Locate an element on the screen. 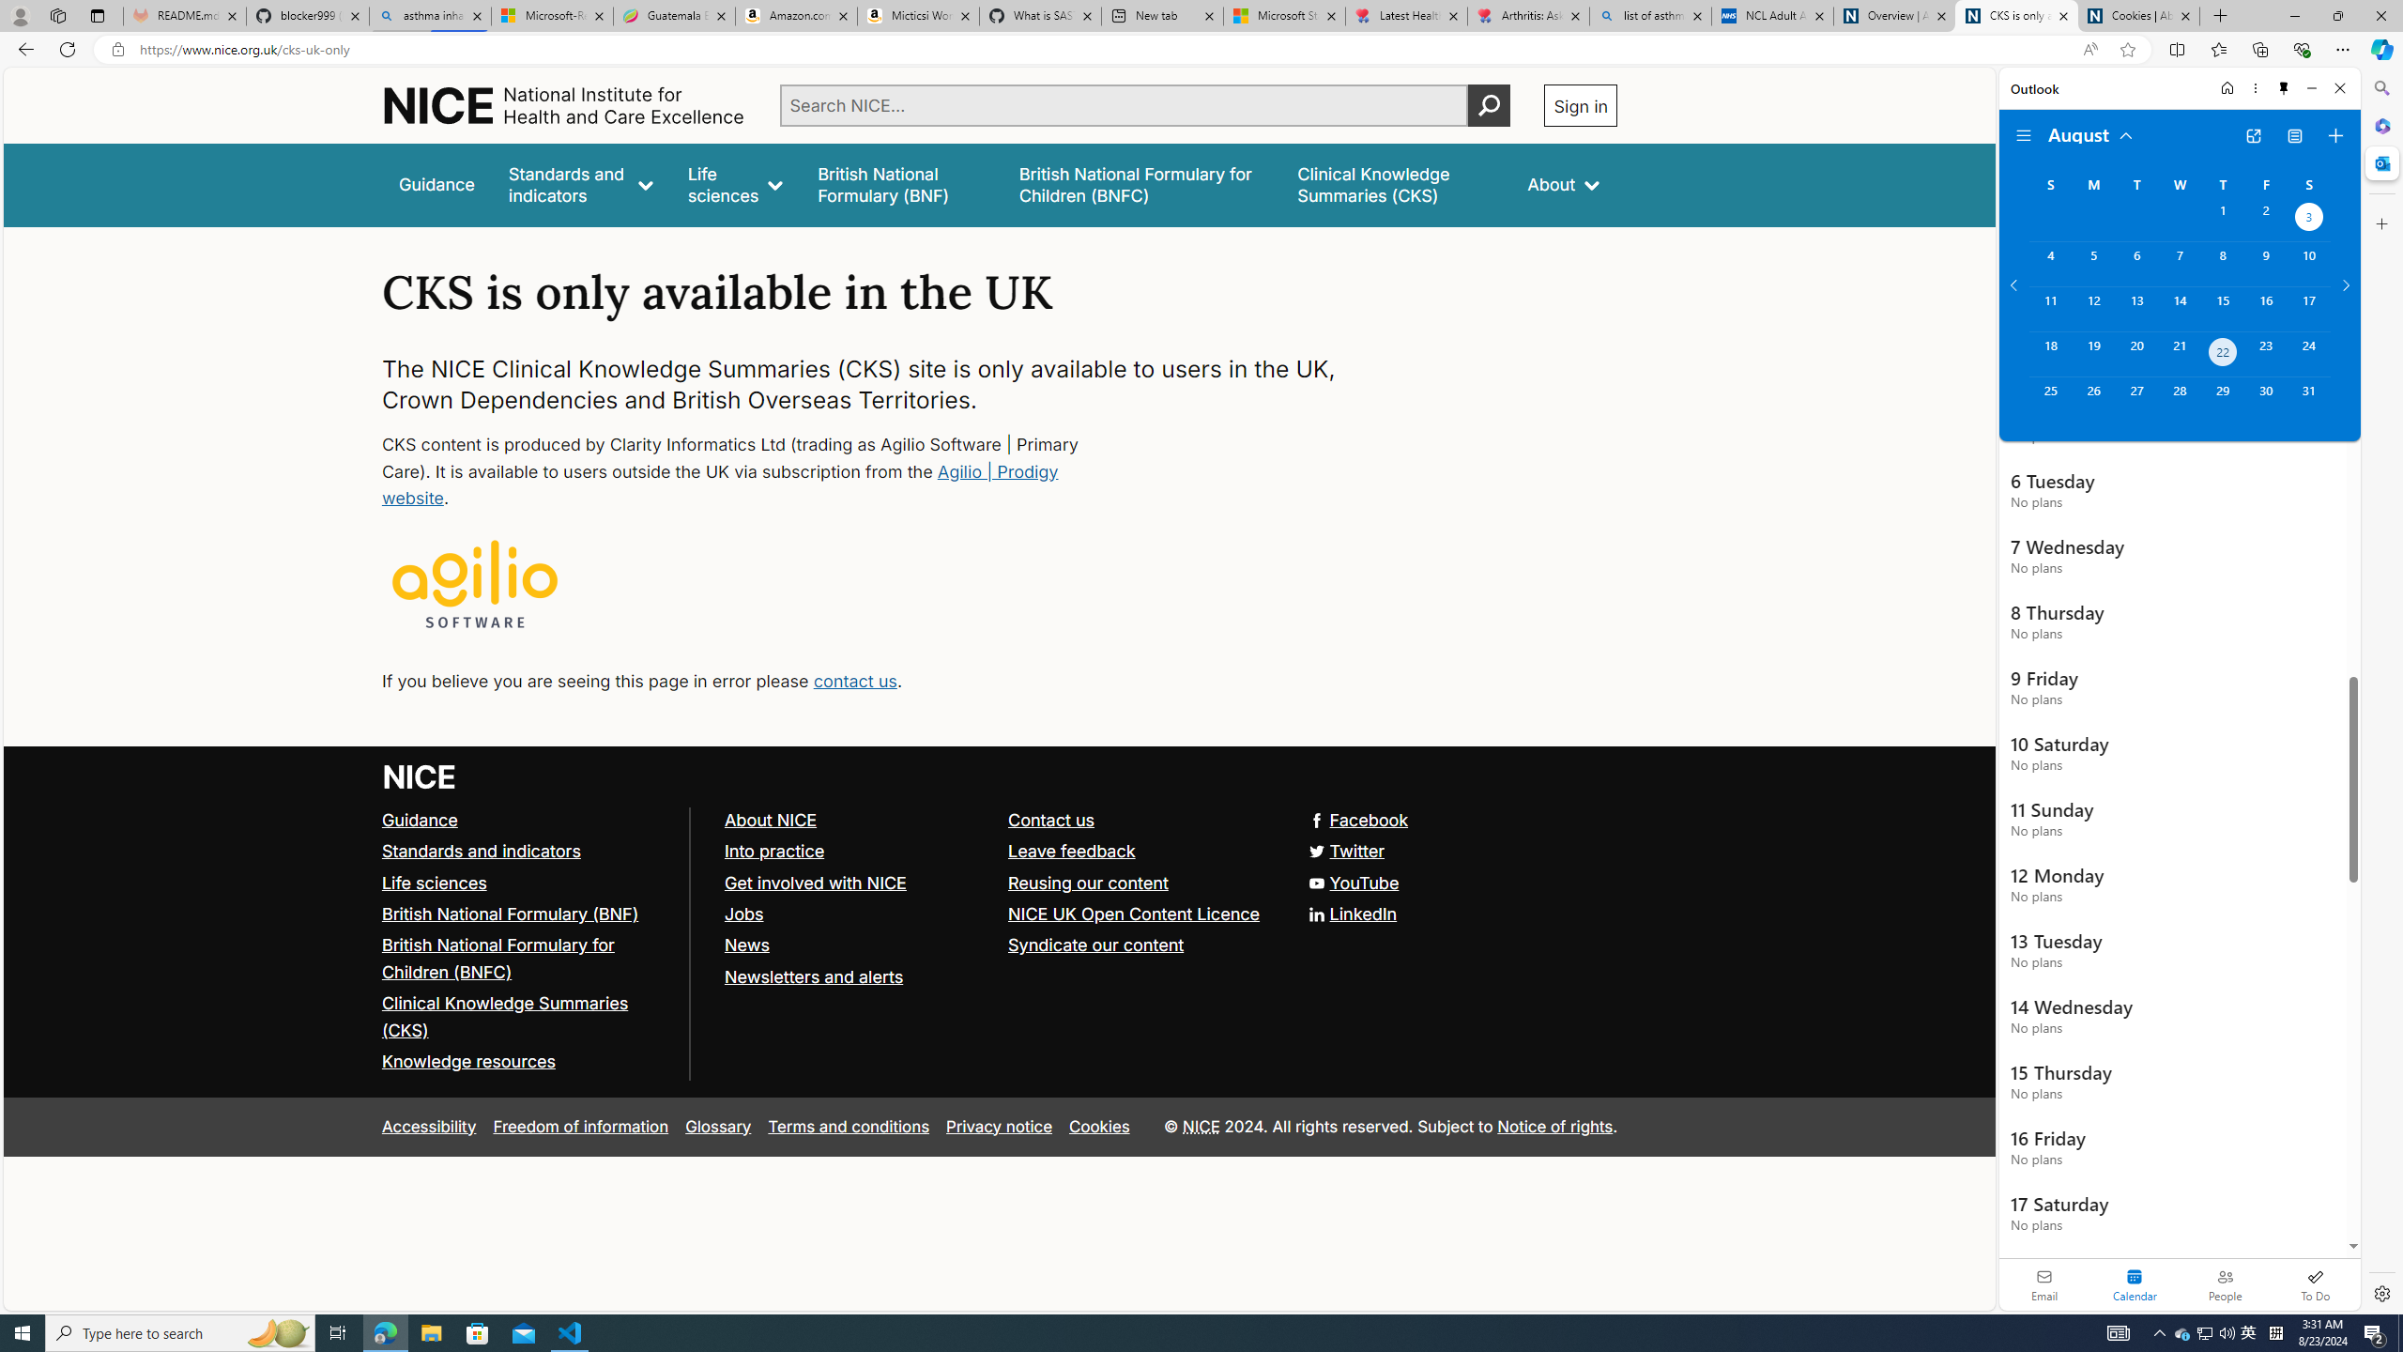 This screenshot has width=2403, height=1352. Guidance is located at coordinates (528, 821).